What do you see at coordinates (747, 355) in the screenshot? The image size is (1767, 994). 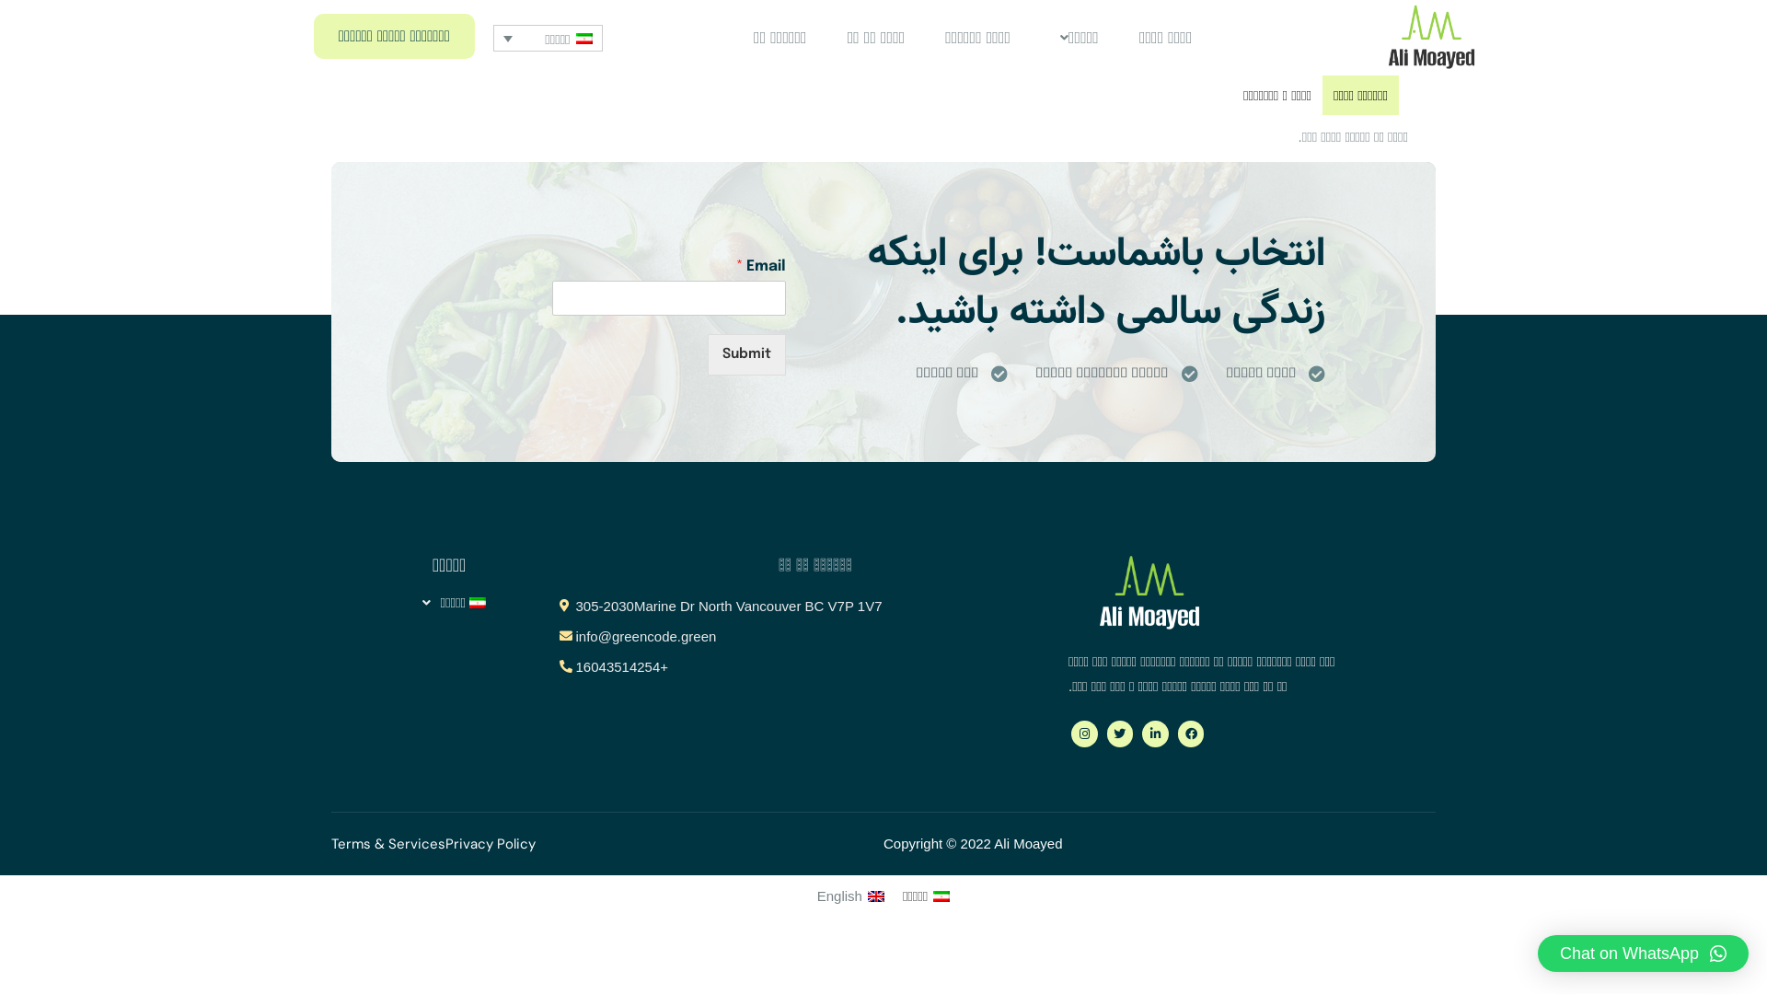 I see `Submit` at bounding box center [747, 355].